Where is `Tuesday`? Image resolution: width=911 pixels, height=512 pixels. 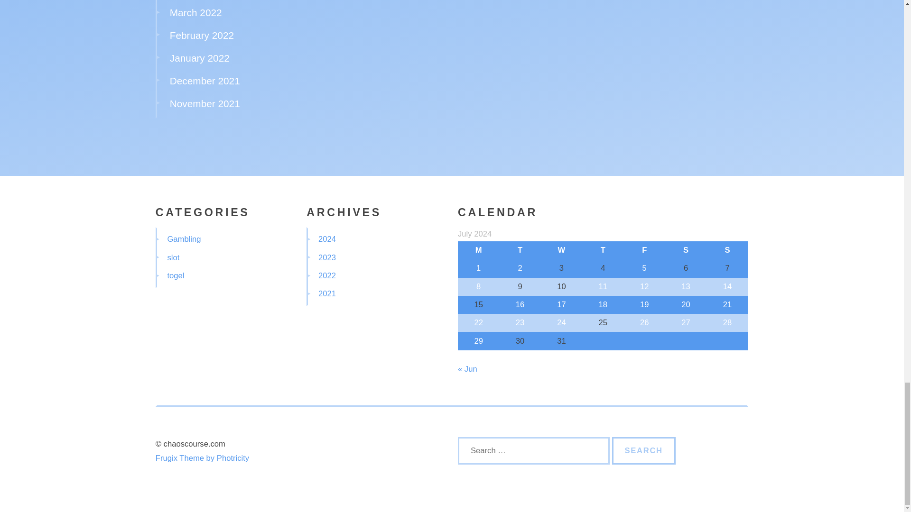 Tuesday is located at coordinates (520, 250).